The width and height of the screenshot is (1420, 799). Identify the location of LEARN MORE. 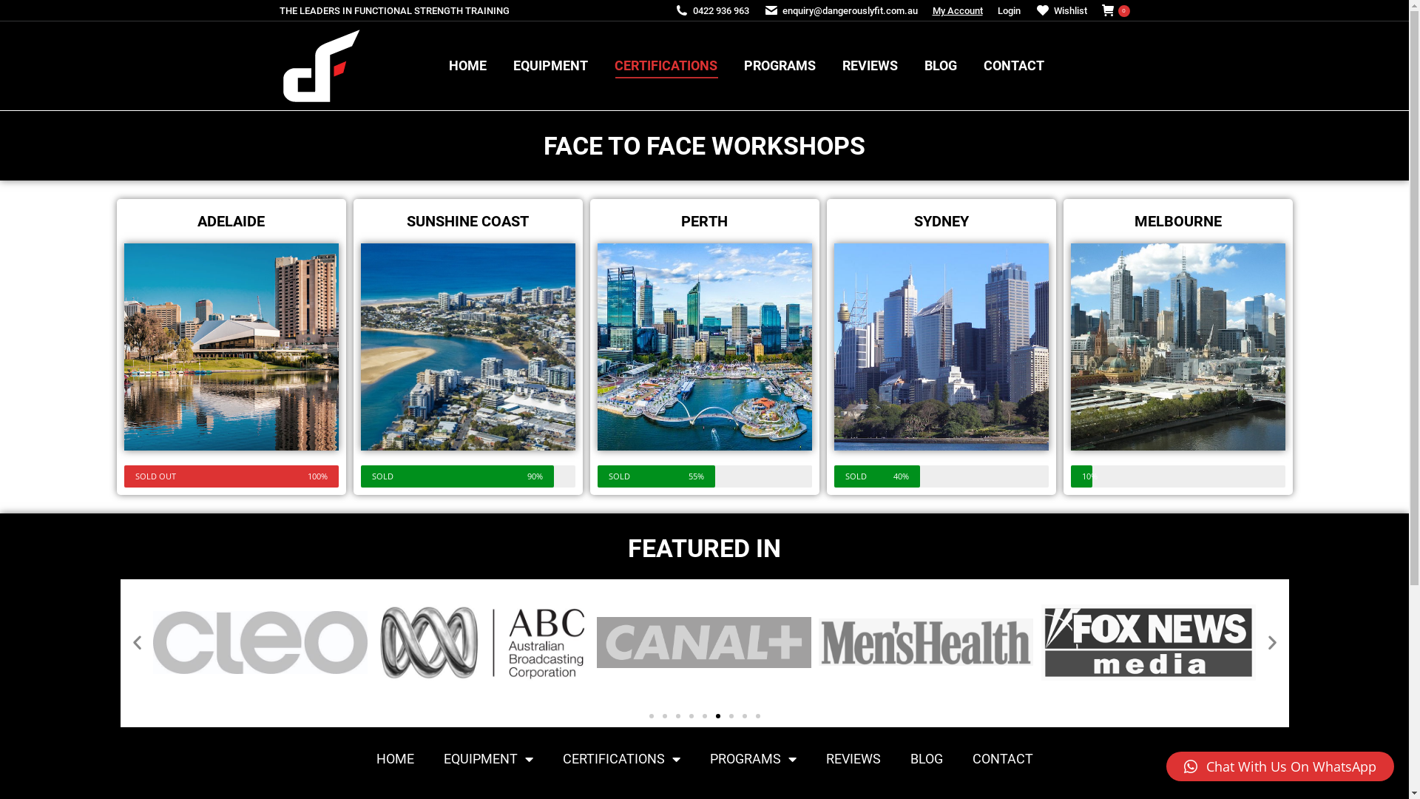
(941, 278).